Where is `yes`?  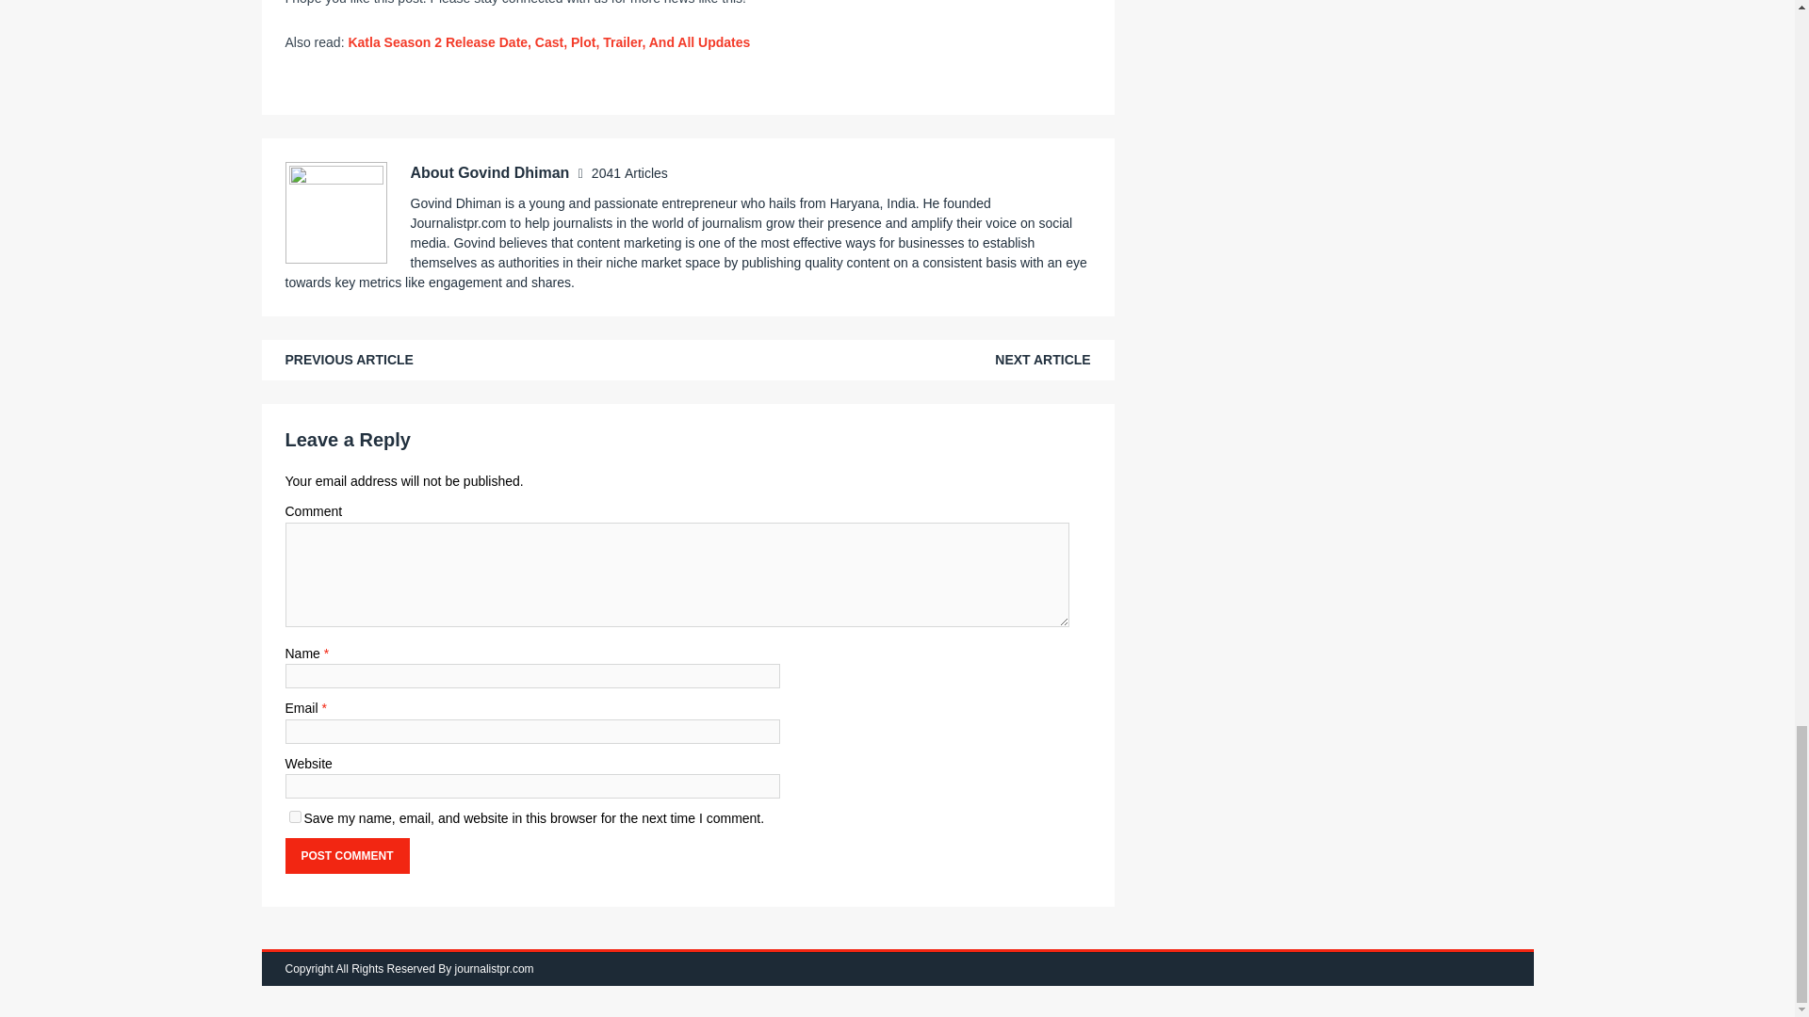 yes is located at coordinates (294, 815).